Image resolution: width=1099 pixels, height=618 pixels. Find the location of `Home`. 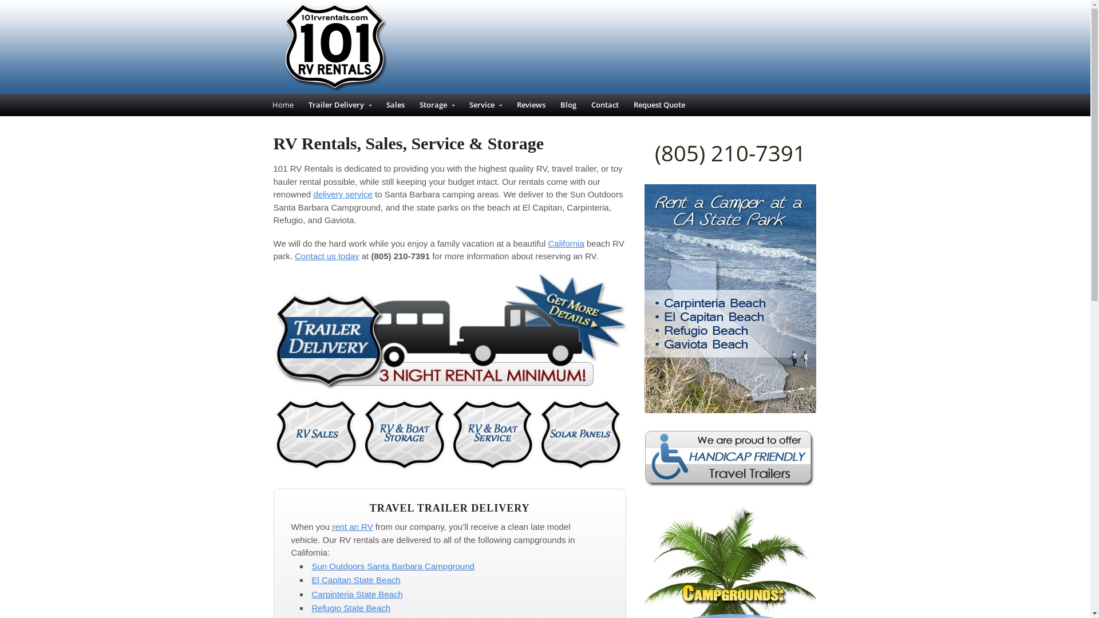

Home is located at coordinates (283, 105).